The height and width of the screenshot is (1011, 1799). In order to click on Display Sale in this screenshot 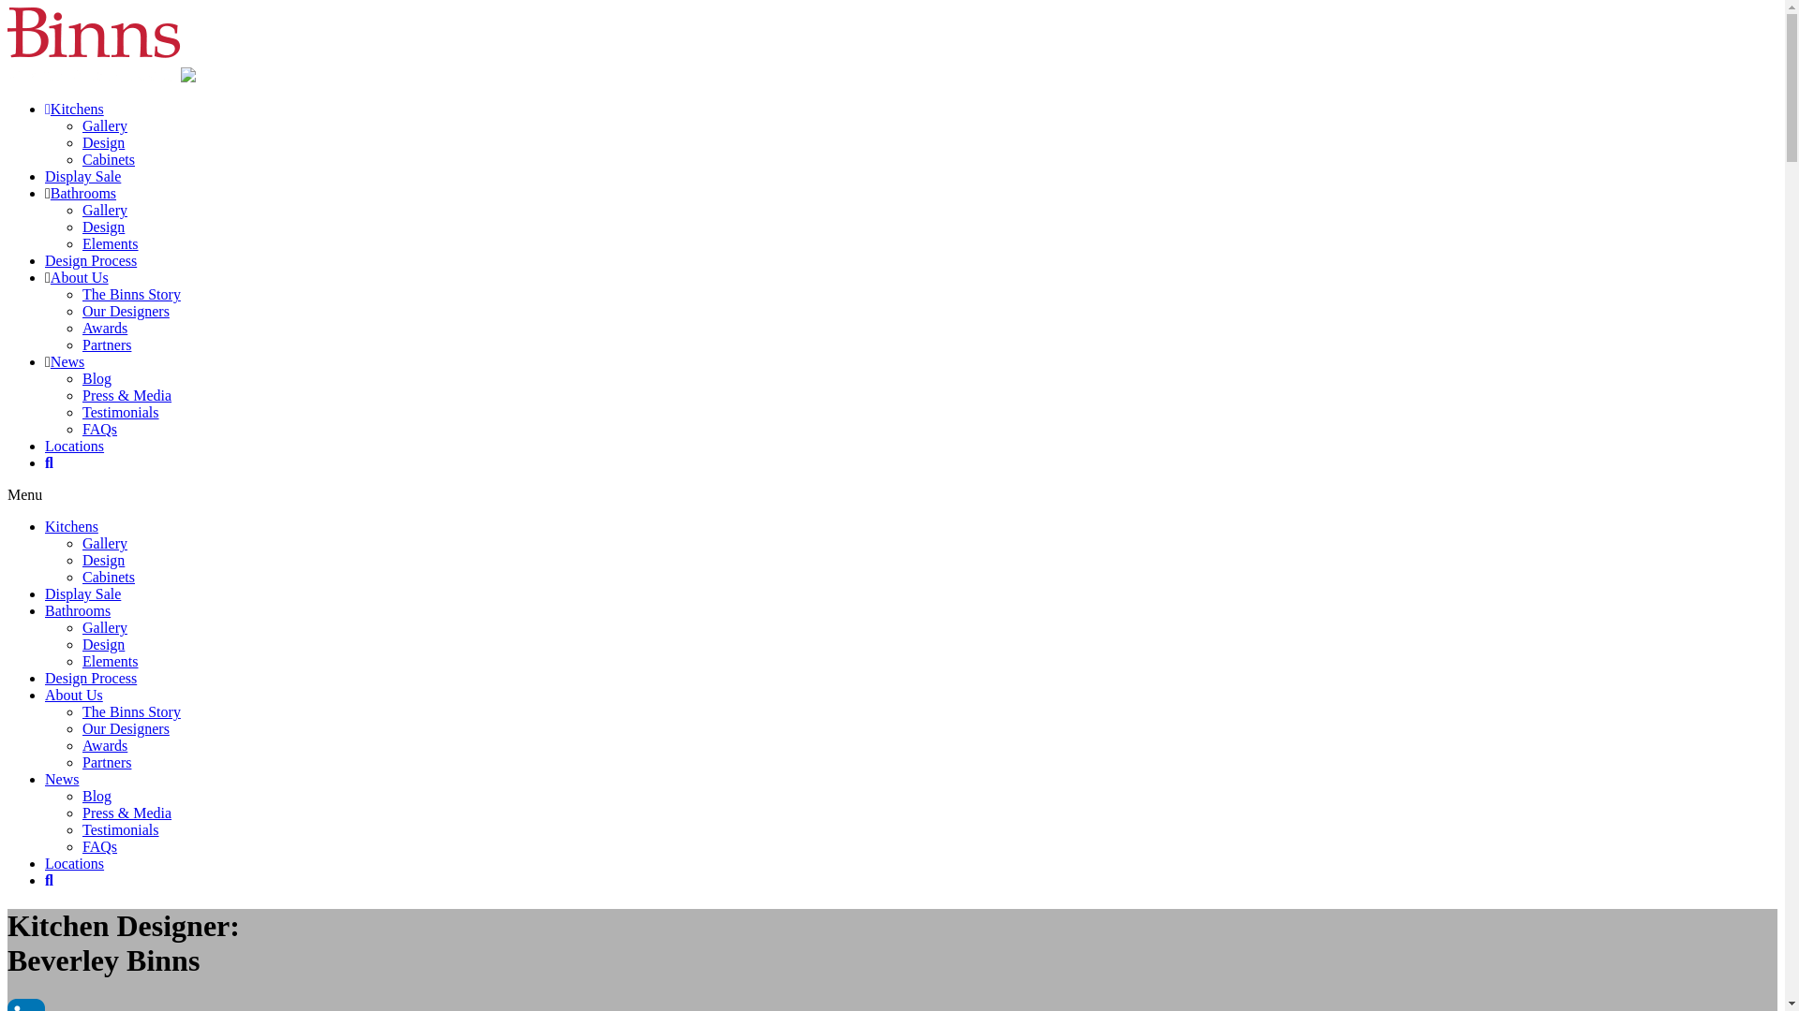, I will do `click(82, 176)`.